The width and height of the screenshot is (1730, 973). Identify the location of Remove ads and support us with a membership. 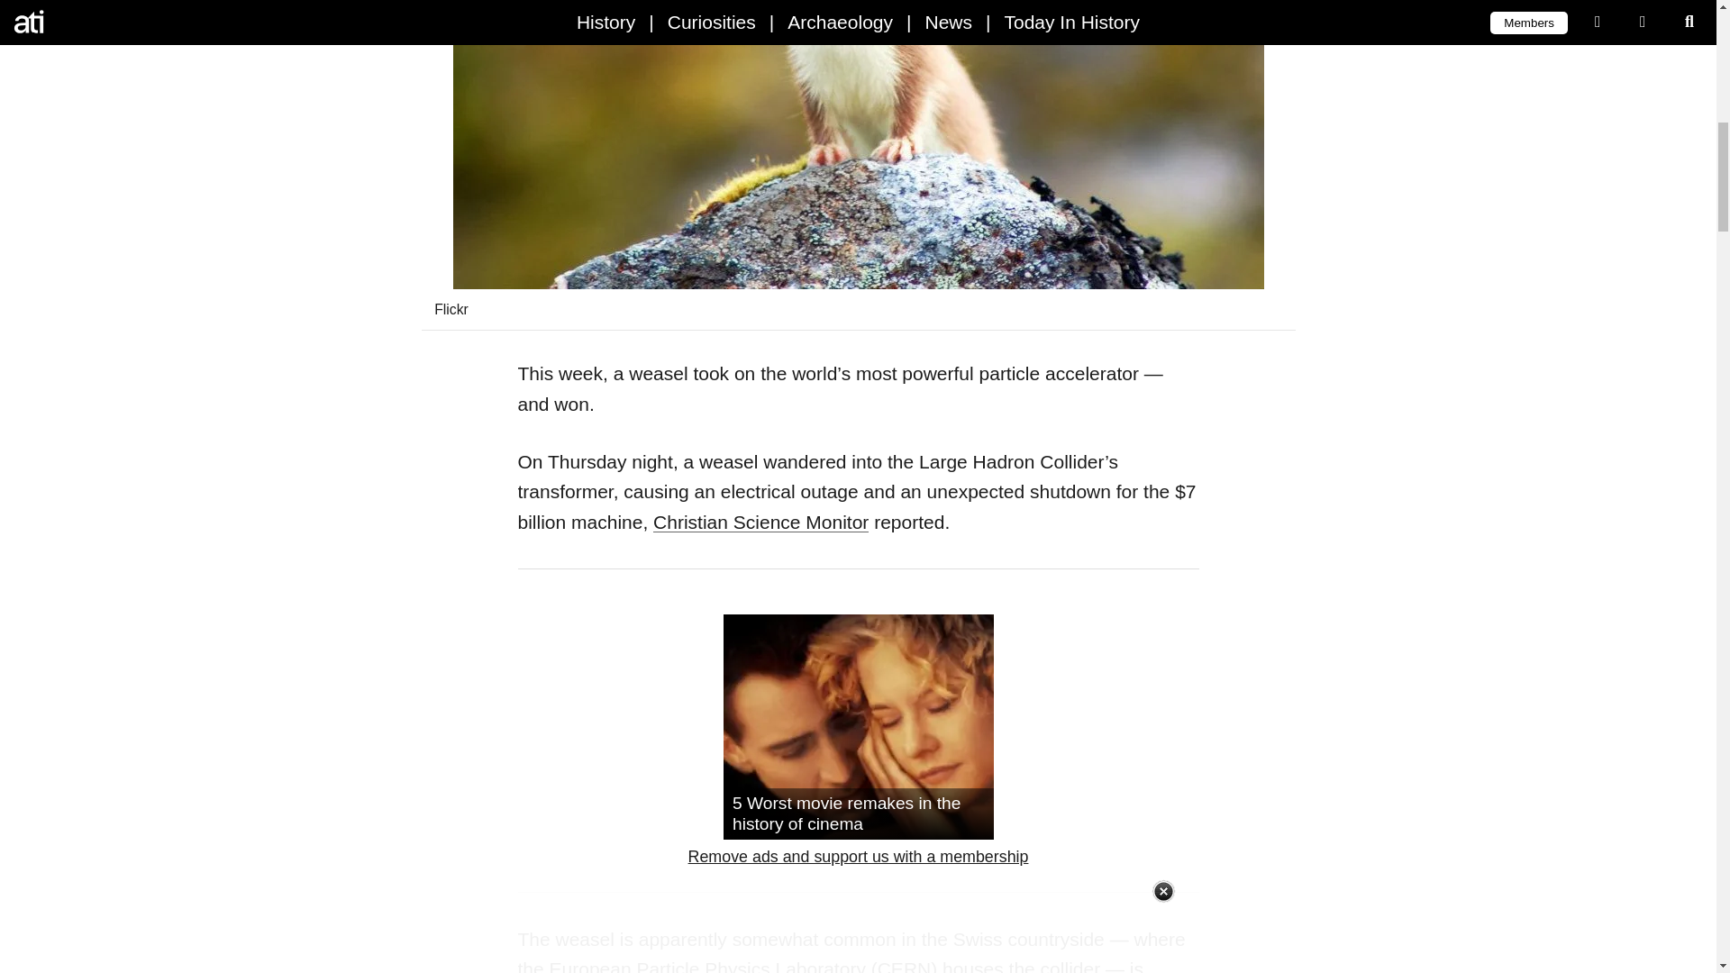
(859, 858).